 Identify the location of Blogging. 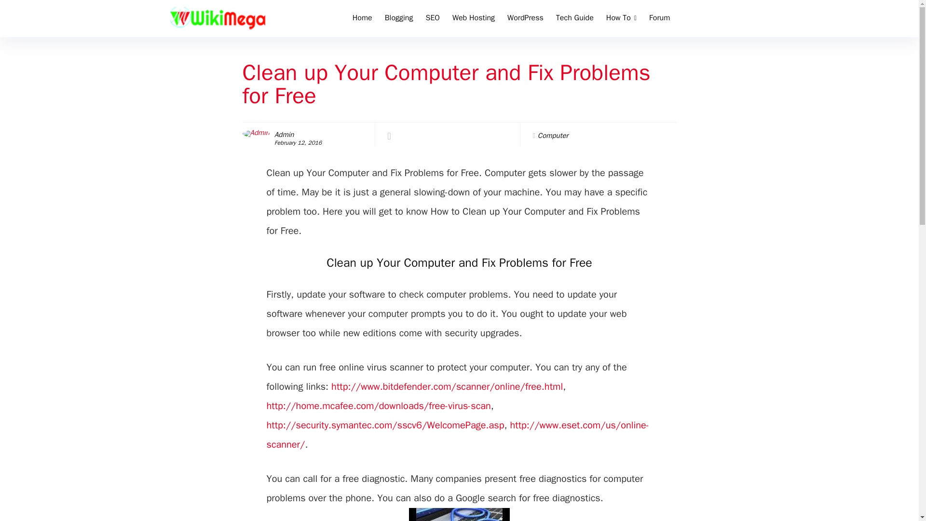
(399, 19).